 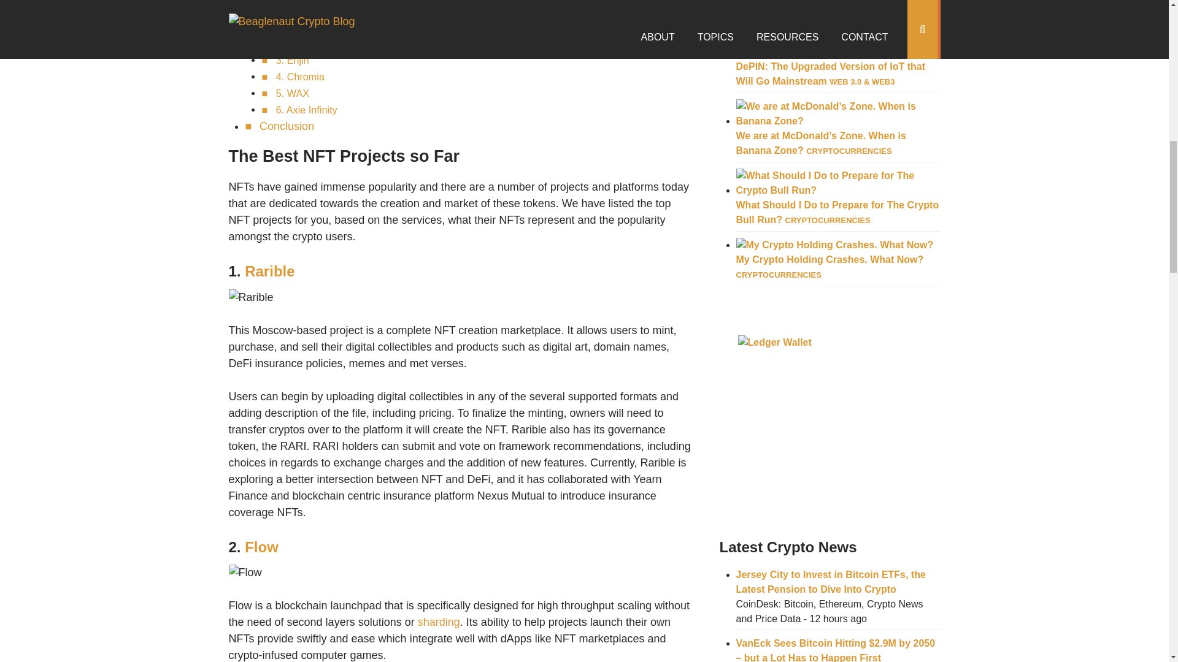 What do you see at coordinates (292, 93) in the screenshot?
I see `5. WAX` at bounding box center [292, 93].